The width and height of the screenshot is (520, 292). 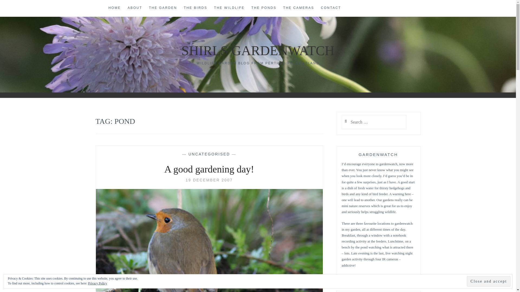 What do you see at coordinates (209, 154) in the screenshot?
I see `UNCATEGORISED` at bounding box center [209, 154].